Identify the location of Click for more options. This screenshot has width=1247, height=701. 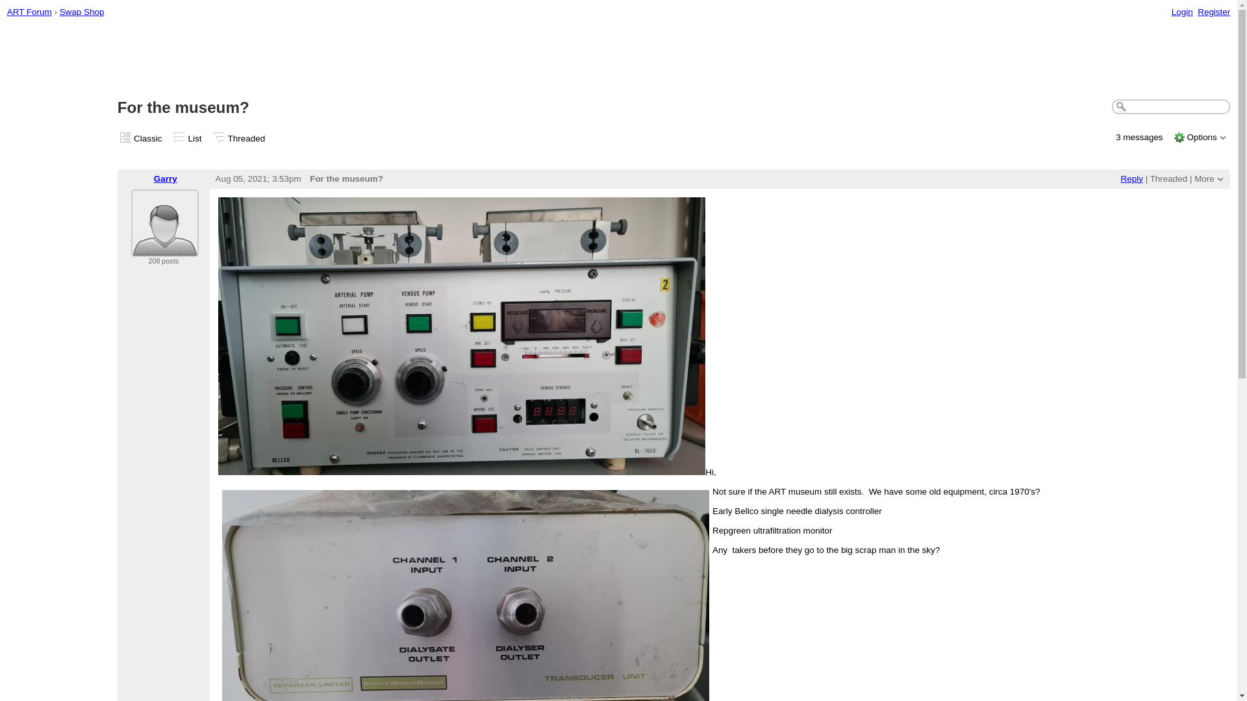
(1204, 178).